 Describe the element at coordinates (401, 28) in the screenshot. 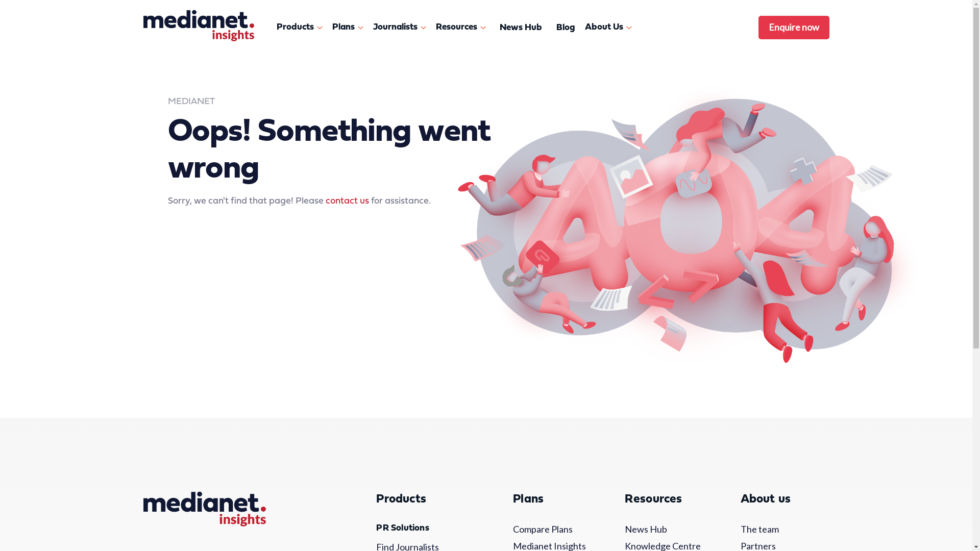

I see `Journalists` at that location.